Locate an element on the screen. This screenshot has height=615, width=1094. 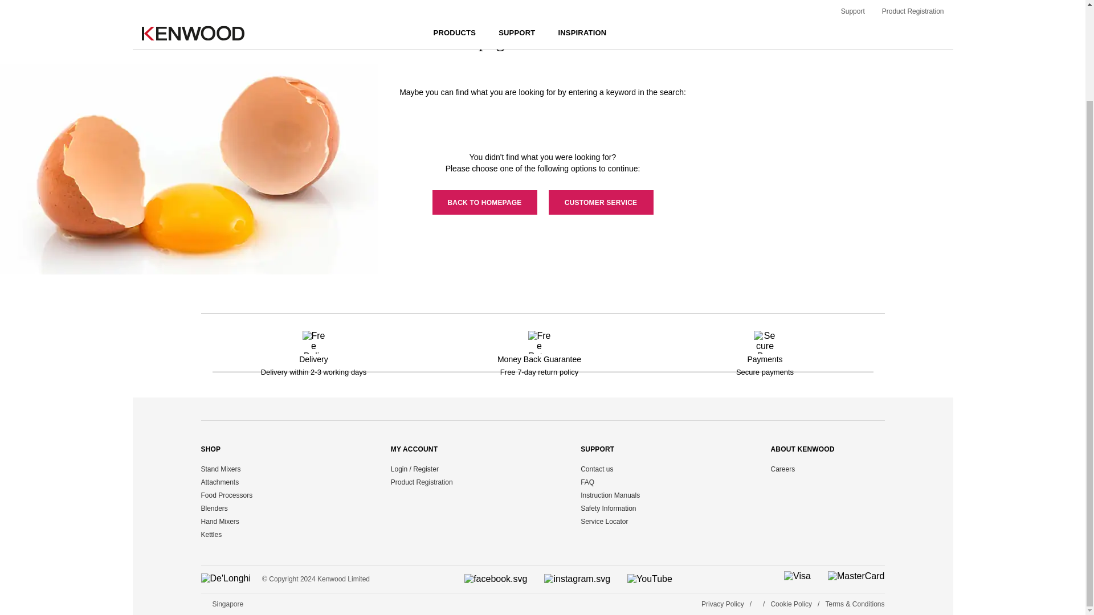
Food Processors is located at coordinates (226, 495).